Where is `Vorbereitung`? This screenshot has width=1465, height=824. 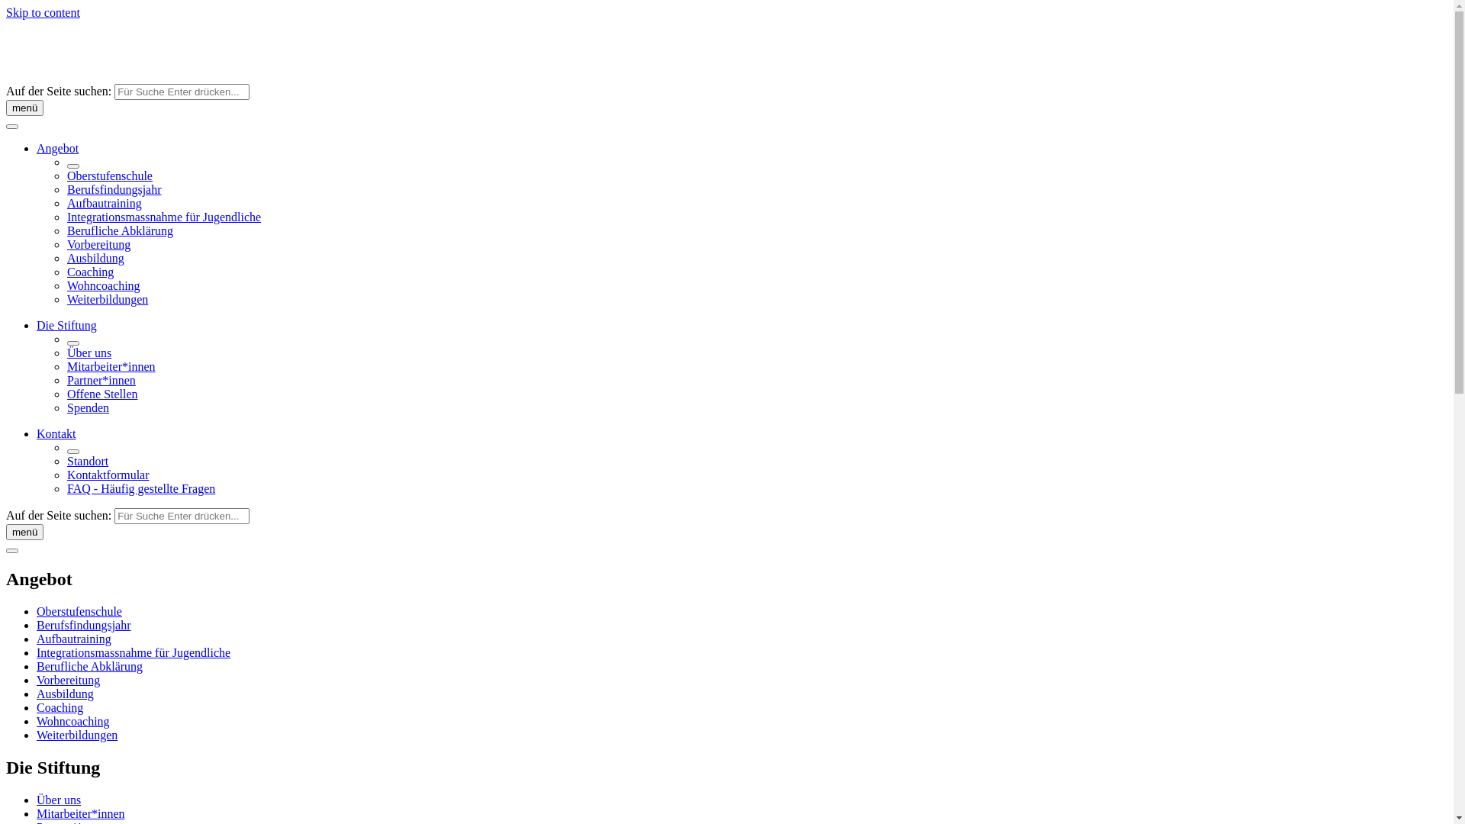
Vorbereitung is located at coordinates (69, 680).